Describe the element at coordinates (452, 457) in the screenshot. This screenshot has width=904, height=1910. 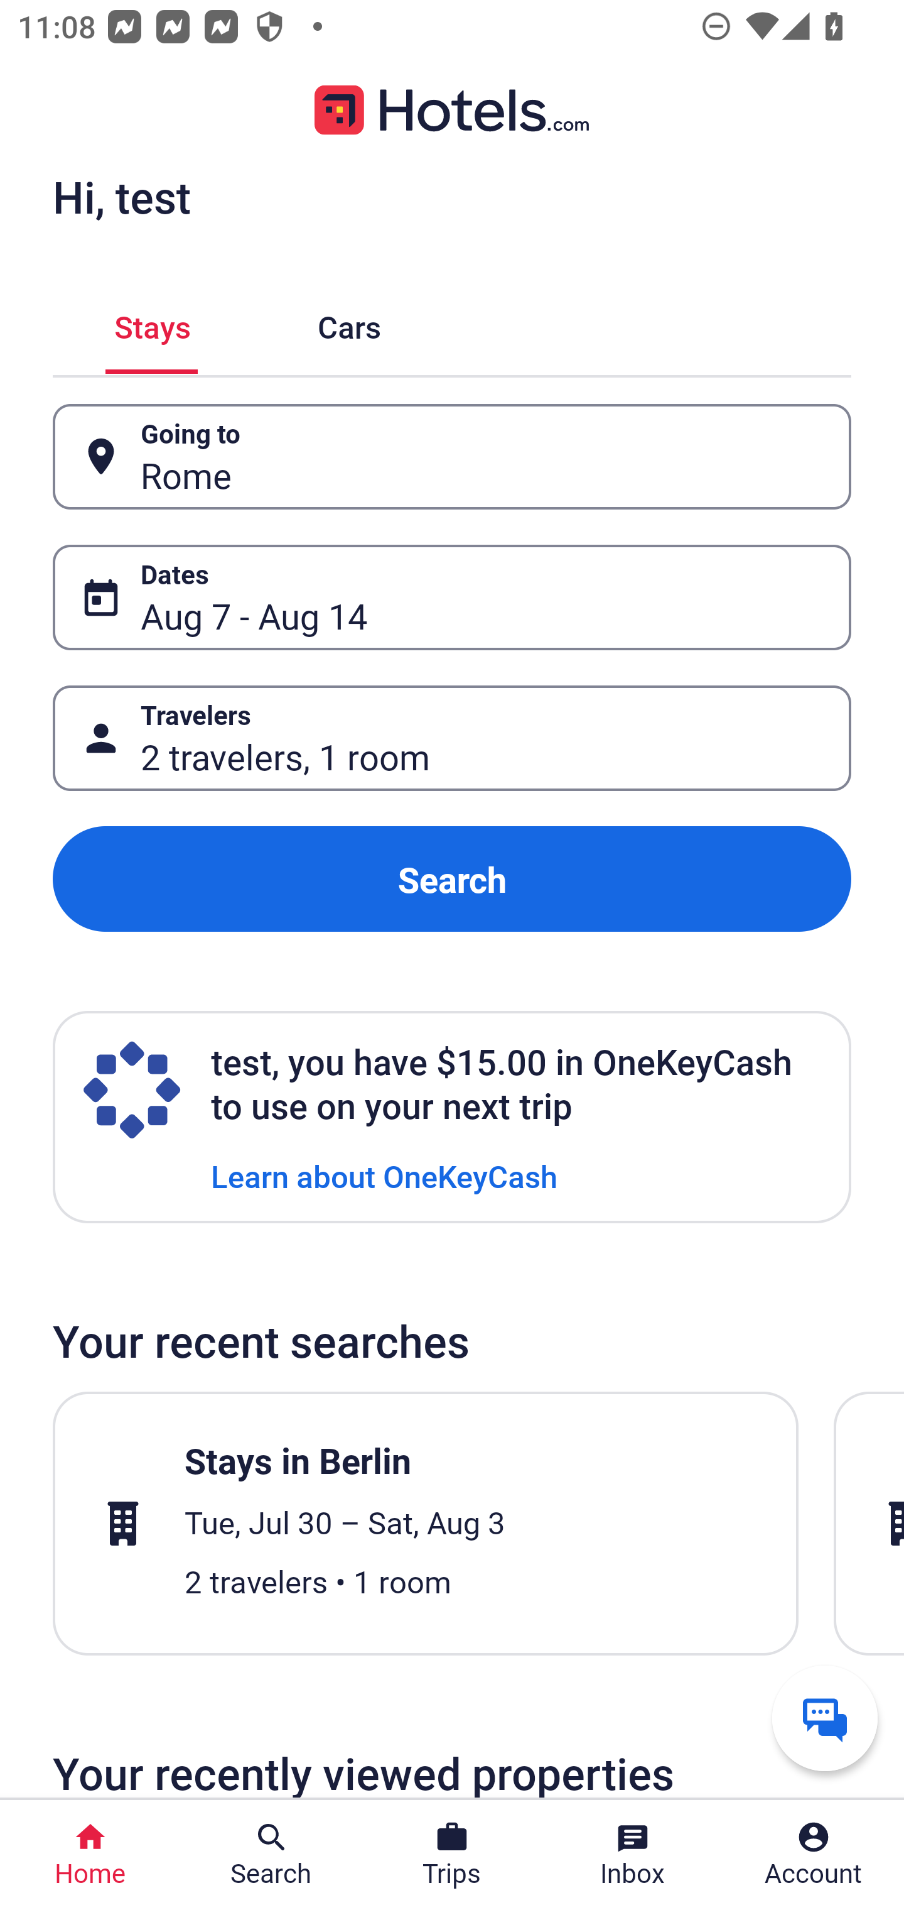
I see `Going to Button Rome` at that location.